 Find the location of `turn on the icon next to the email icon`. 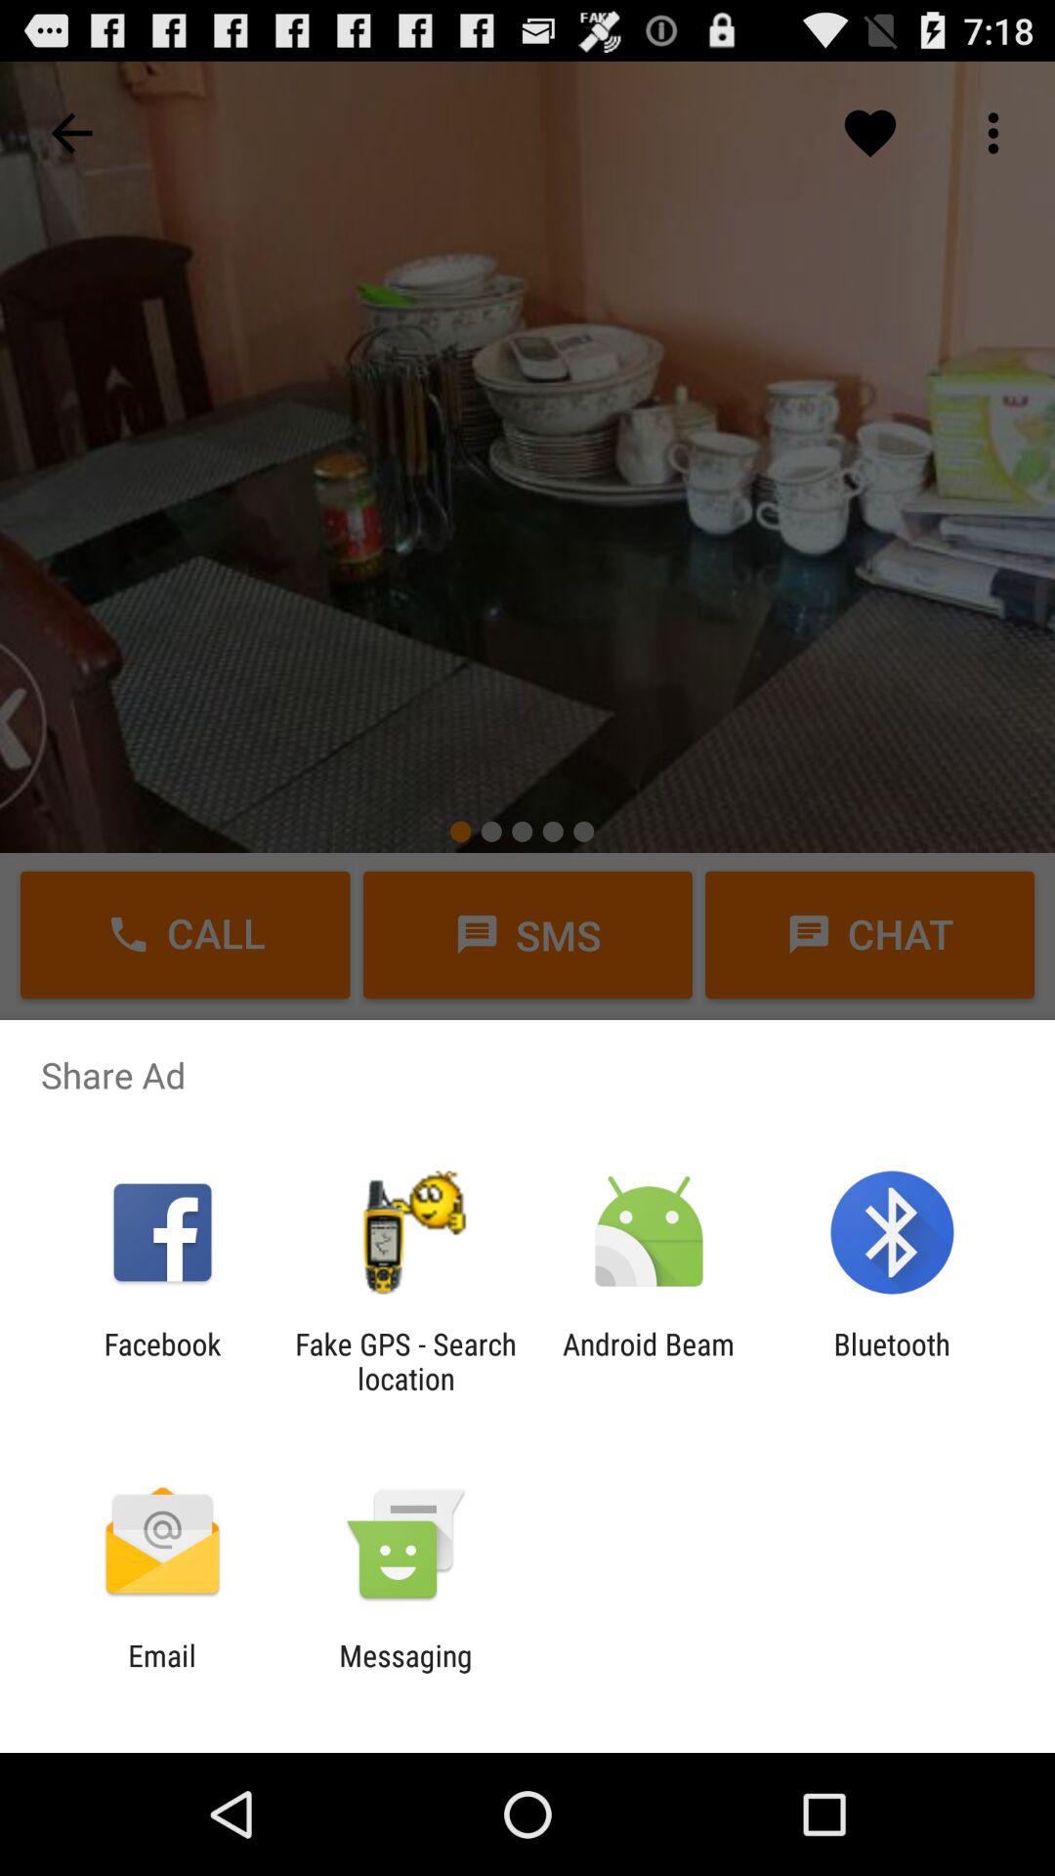

turn on the icon next to the email icon is located at coordinates (405, 1673).